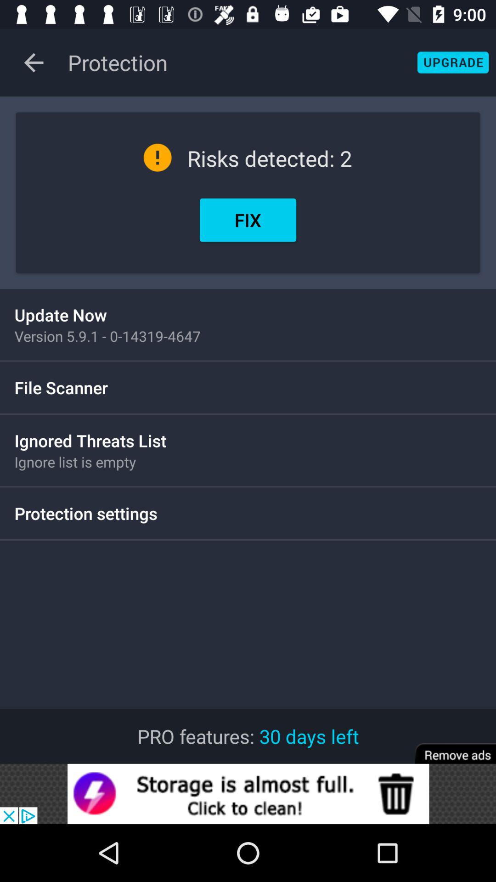 Image resolution: width=496 pixels, height=882 pixels. What do you see at coordinates (248, 794) in the screenshot?
I see `go to advertisement link` at bounding box center [248, 794].